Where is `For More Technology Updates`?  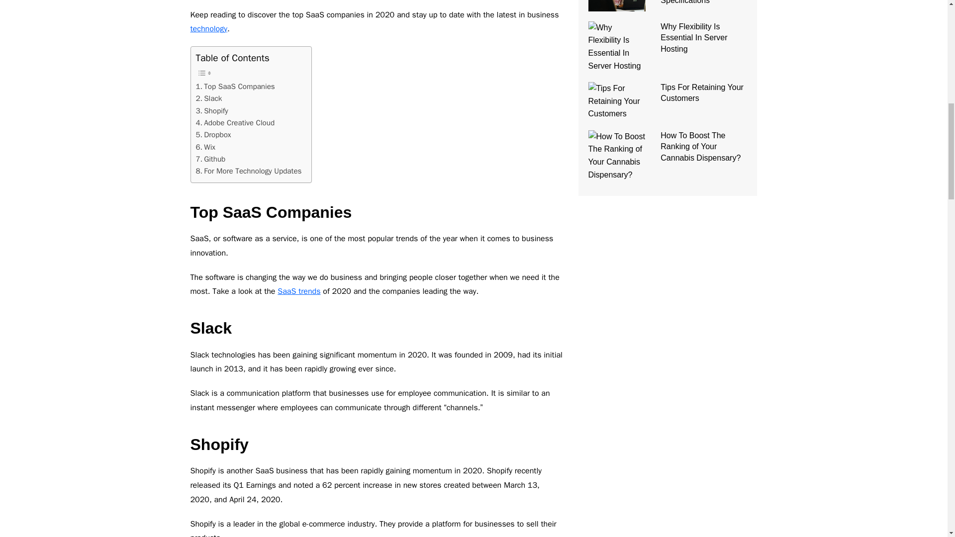 For More Technology Updates is located at coordinates (249, 171).